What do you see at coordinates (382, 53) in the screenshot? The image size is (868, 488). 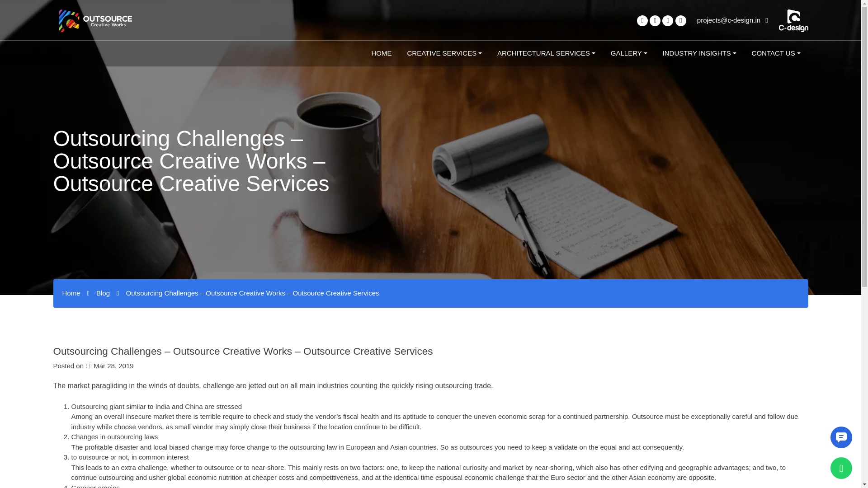 I see `HOME` at bounding box center [382, 53].